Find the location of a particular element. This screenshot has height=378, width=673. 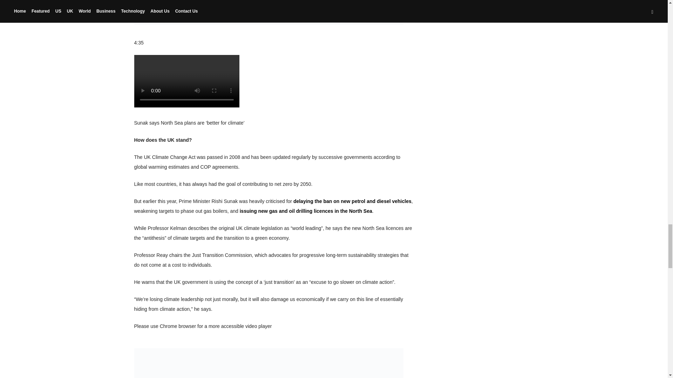

issuing new gas and oil drilling licences in the North Sea is located at coordinates (306, 211).